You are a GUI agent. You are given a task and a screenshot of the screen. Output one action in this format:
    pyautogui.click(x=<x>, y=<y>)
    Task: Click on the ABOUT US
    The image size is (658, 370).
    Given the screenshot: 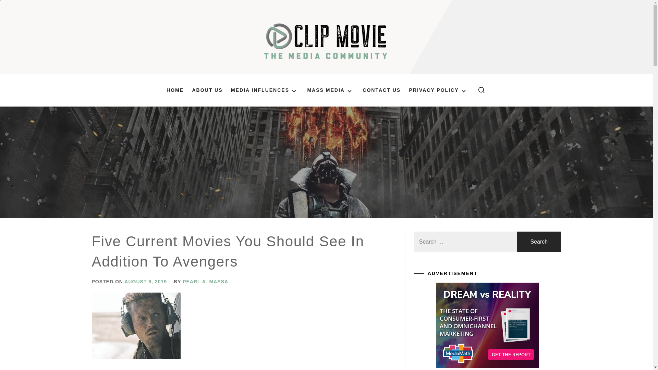 What is the action you would take?
    pyautogui.click(x=207, y=90)
    